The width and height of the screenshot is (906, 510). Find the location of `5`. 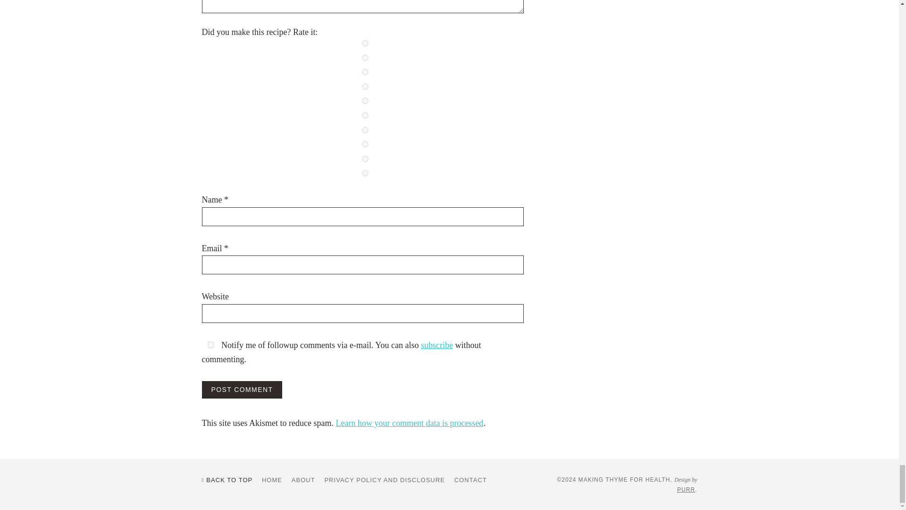

5 is located at coordinates (365, 173).